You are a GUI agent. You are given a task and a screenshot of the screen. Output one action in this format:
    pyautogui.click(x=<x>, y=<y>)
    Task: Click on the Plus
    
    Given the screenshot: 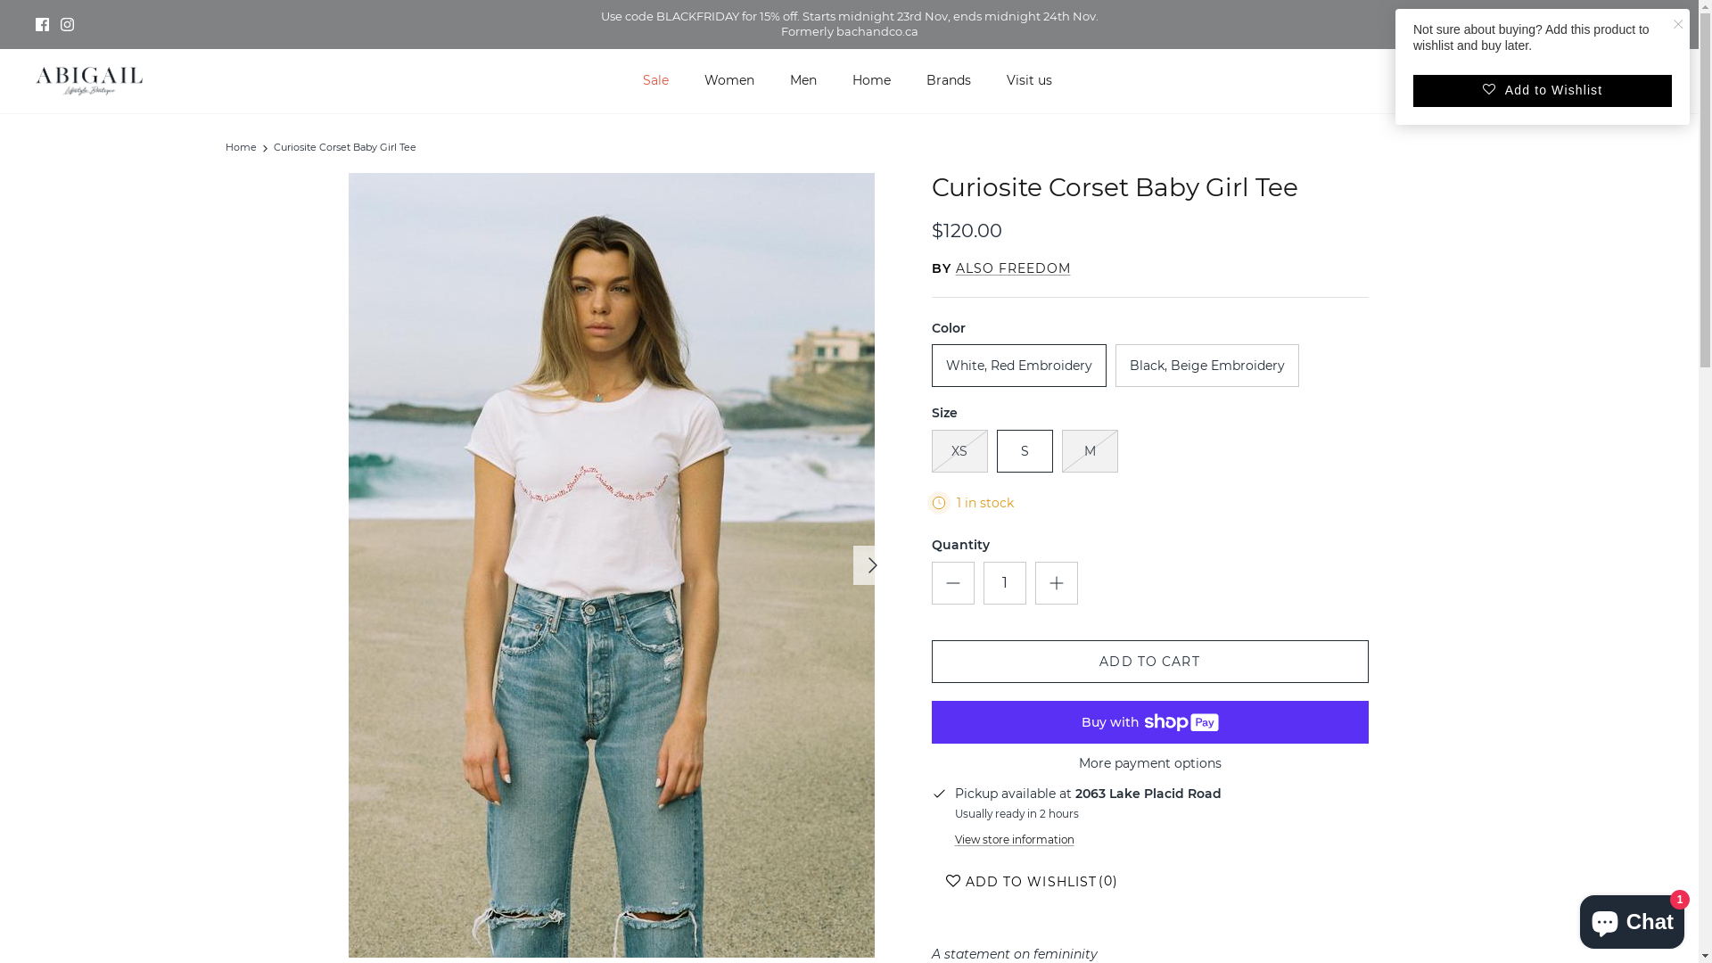 What is the action you would take?
    pyautogui.click(x=1056, y=583)
    